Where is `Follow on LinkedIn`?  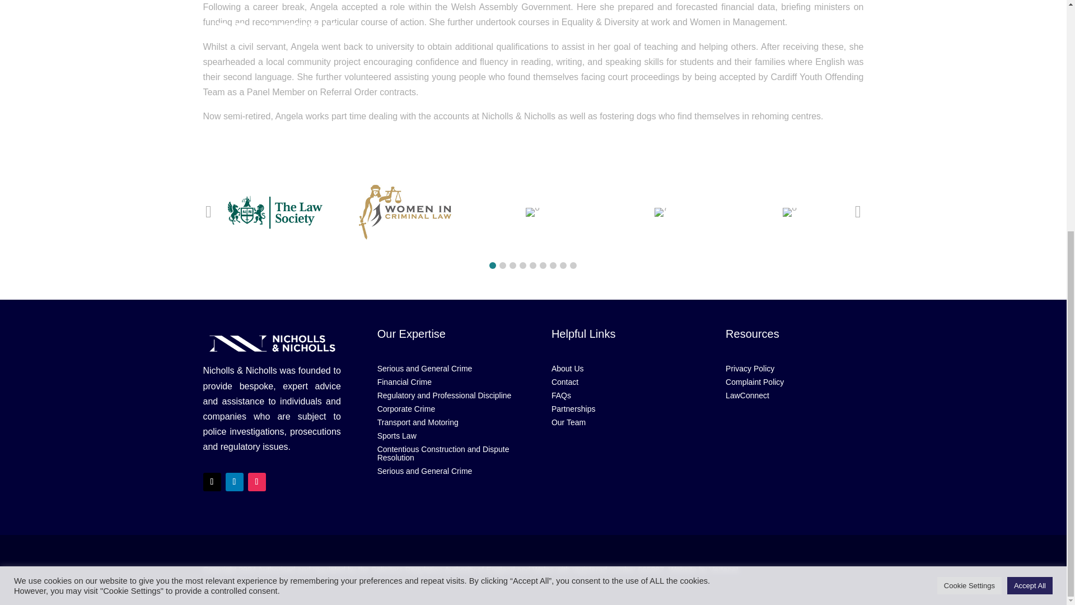
Follow on LinkedIn is located at coordinates (233, 482).